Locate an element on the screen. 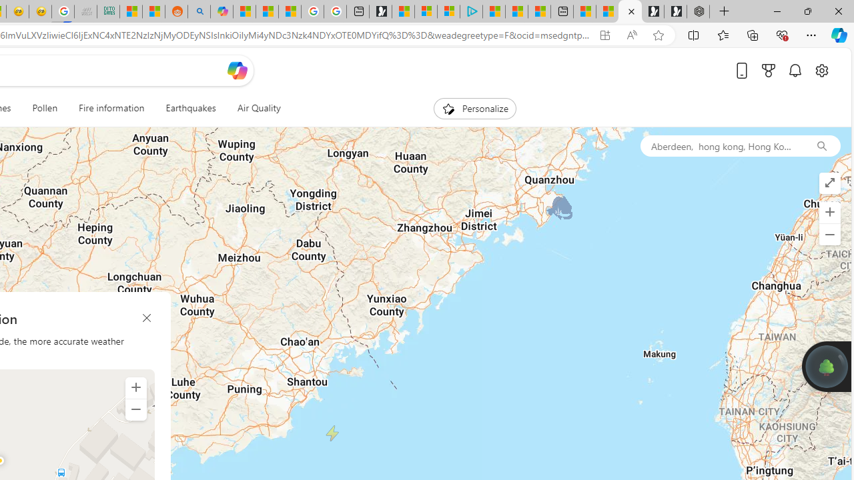 The height and width of the screenshot is (480, 854). Open Copilot is located at coordinates (238, 71).